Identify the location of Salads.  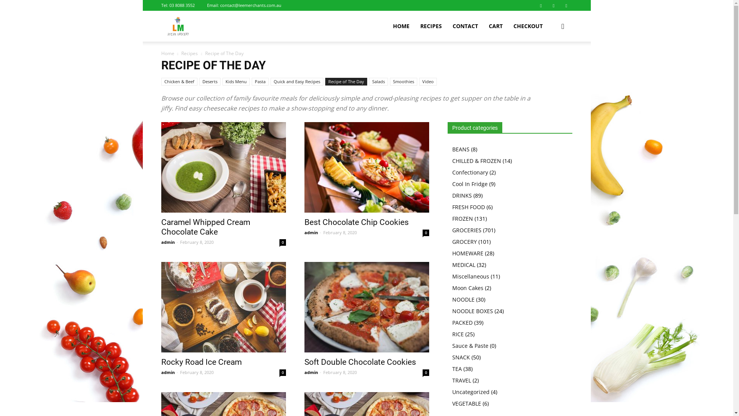
(378, 82).